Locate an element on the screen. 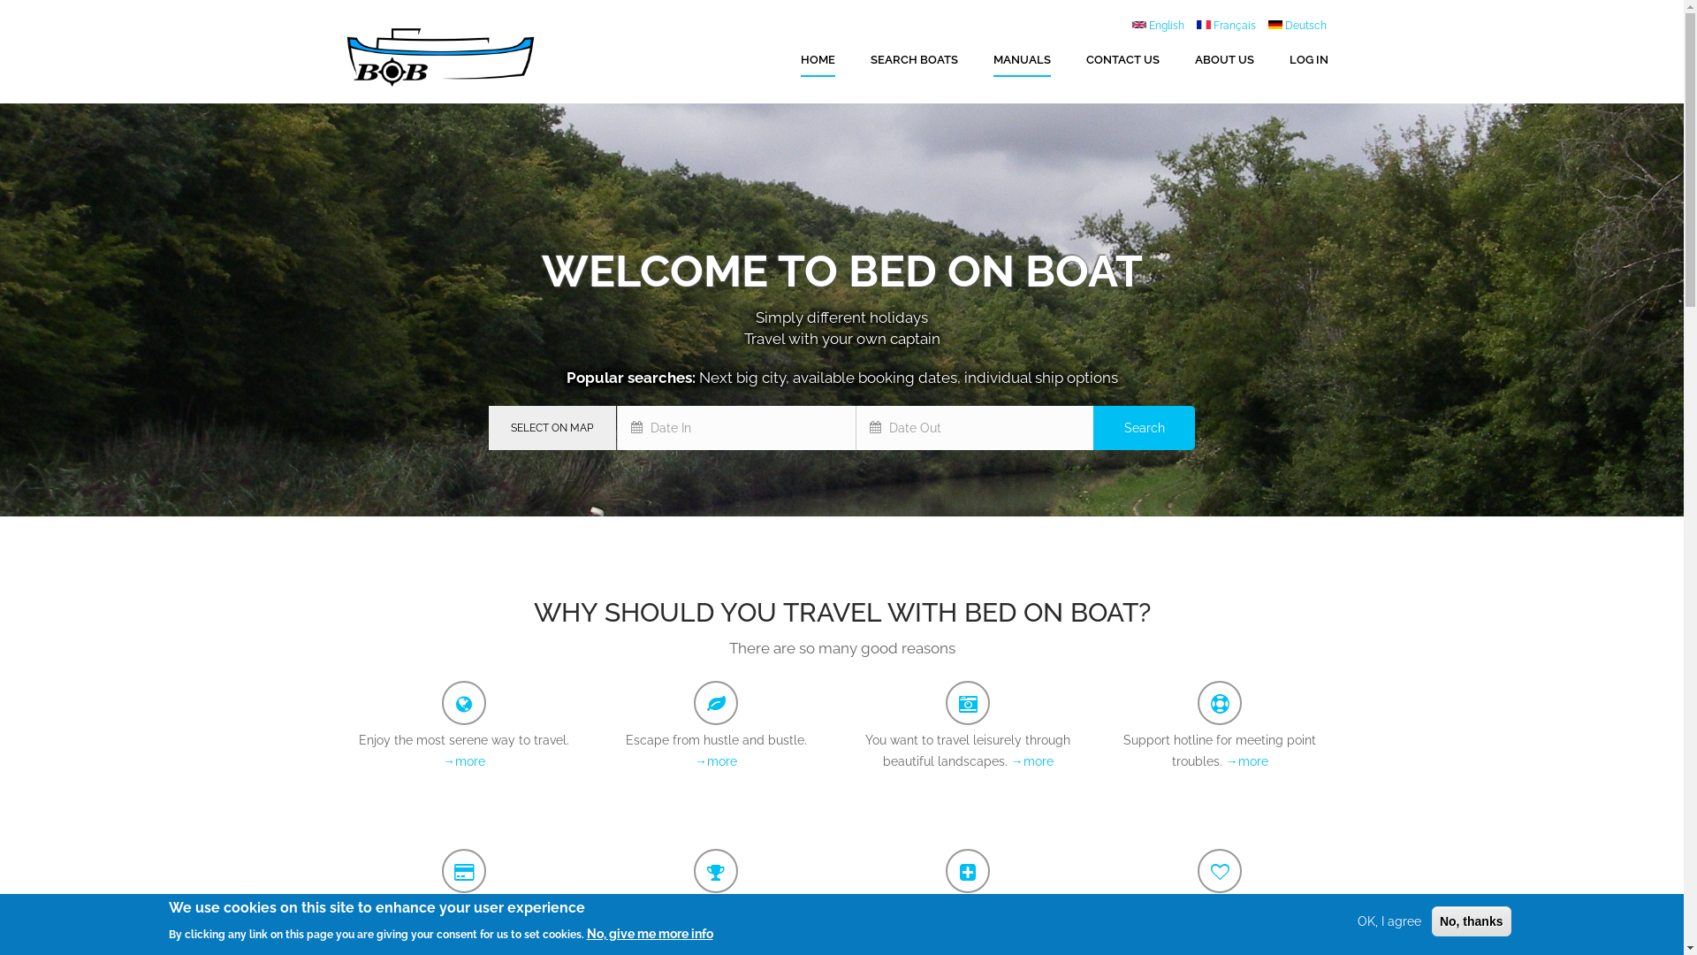  No, give me more info is located at coordinates (651, 933).